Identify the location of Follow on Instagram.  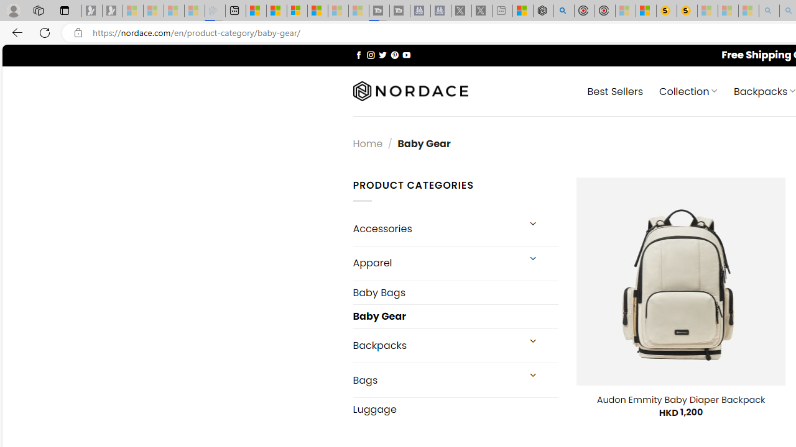
(371, 55).